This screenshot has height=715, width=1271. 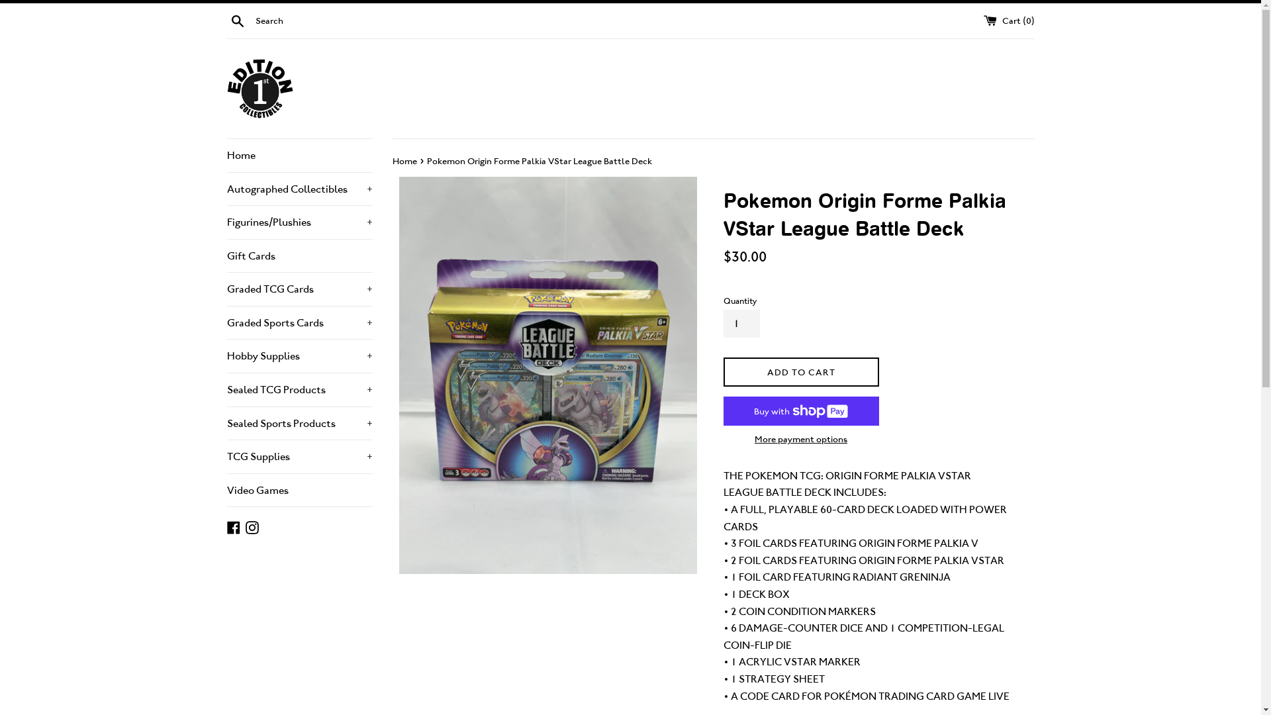 What do you see at coordinates (1009, 20) in the screenshot?
I see `Cart (0)` at bounding box center [1009, 20].